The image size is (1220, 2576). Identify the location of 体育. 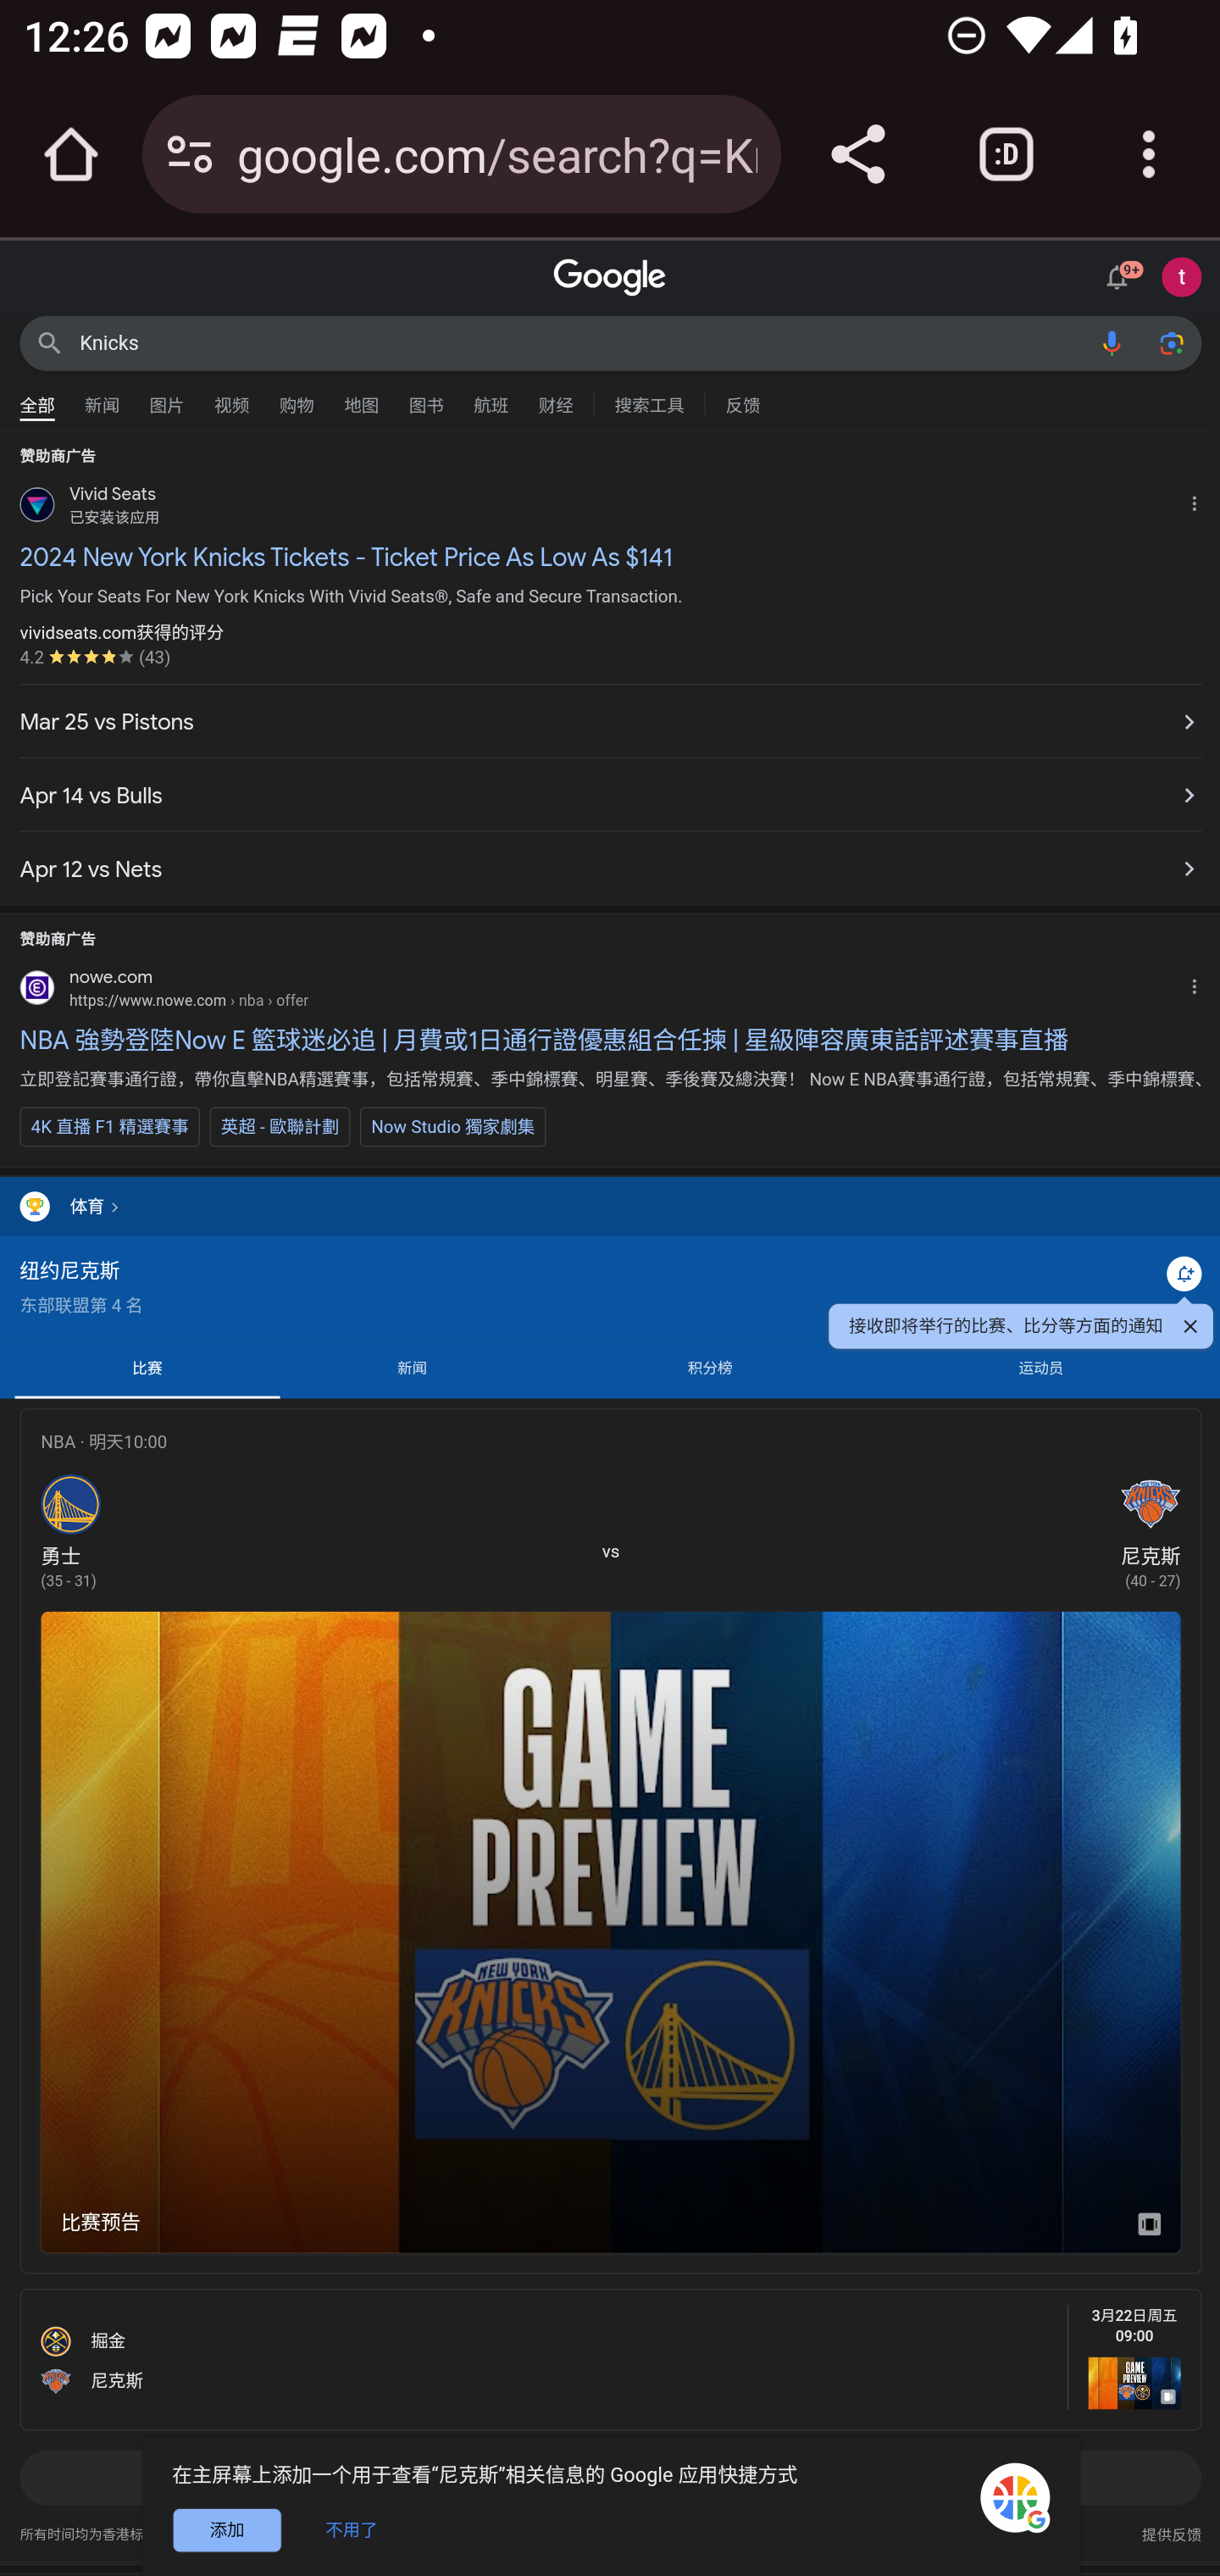
(610, 1205).